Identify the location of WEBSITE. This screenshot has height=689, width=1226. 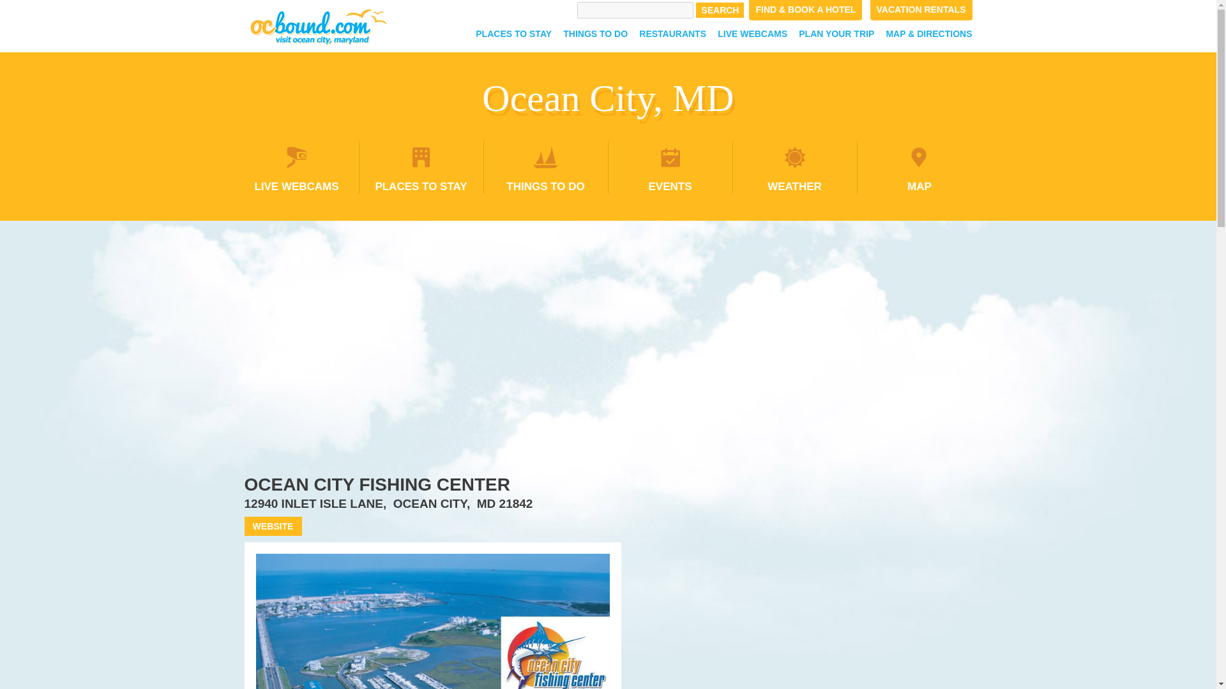
(273, 526).